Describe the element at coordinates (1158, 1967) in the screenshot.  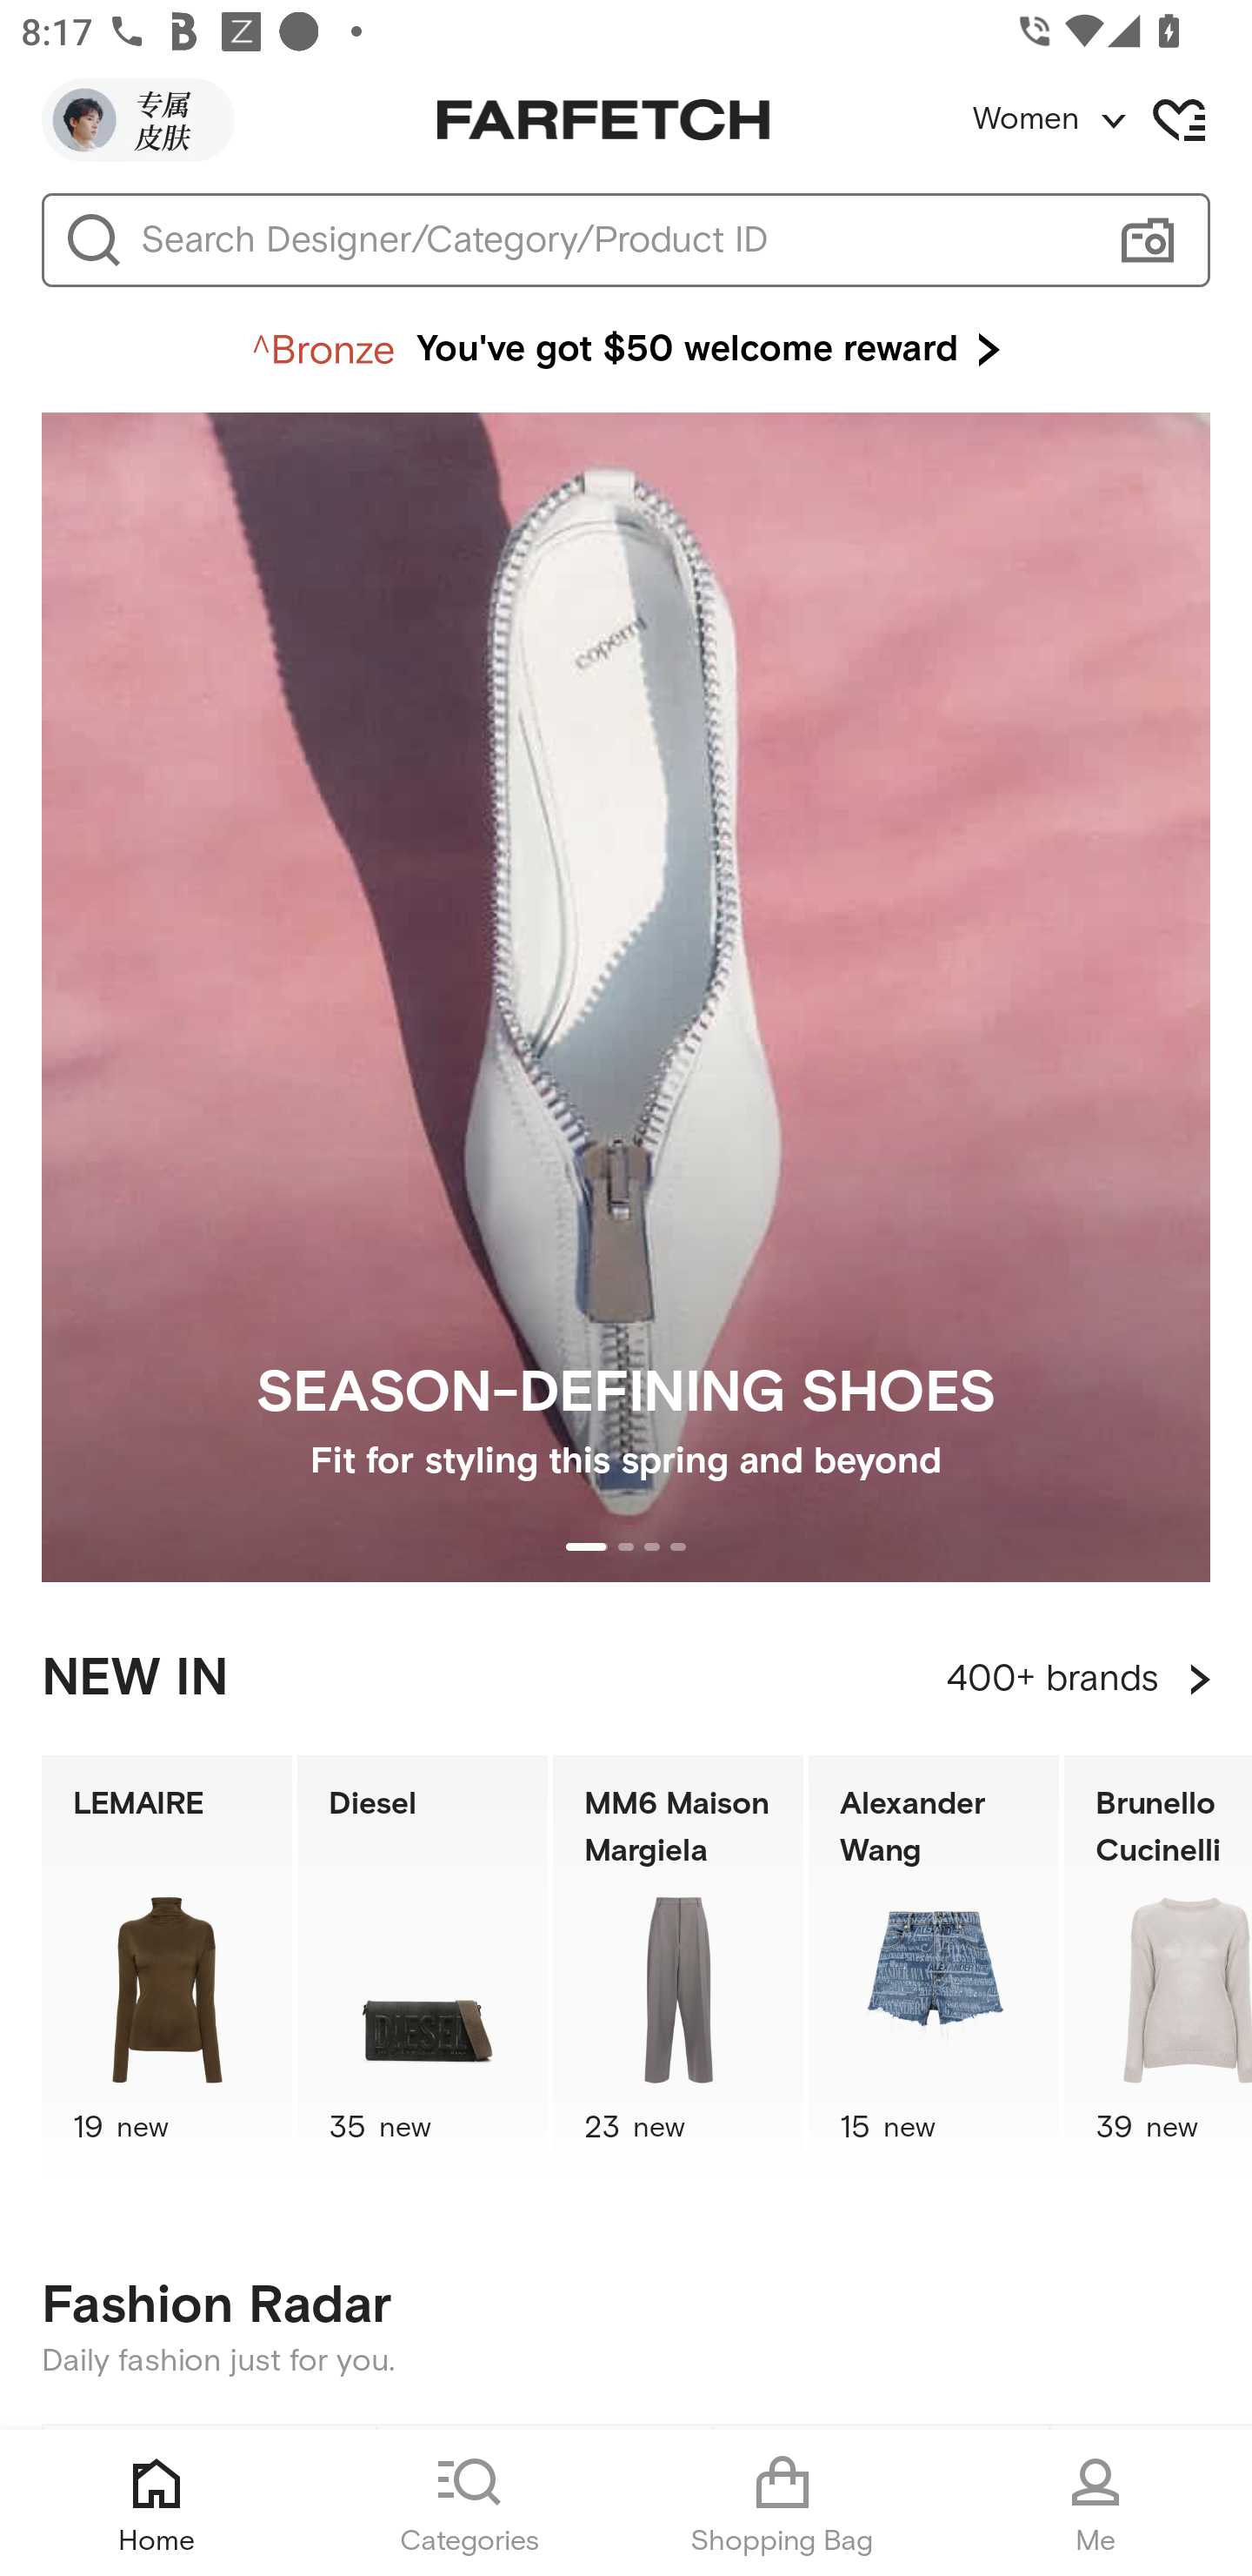
I see `Brunello Cucinelli 39  new` at that location.